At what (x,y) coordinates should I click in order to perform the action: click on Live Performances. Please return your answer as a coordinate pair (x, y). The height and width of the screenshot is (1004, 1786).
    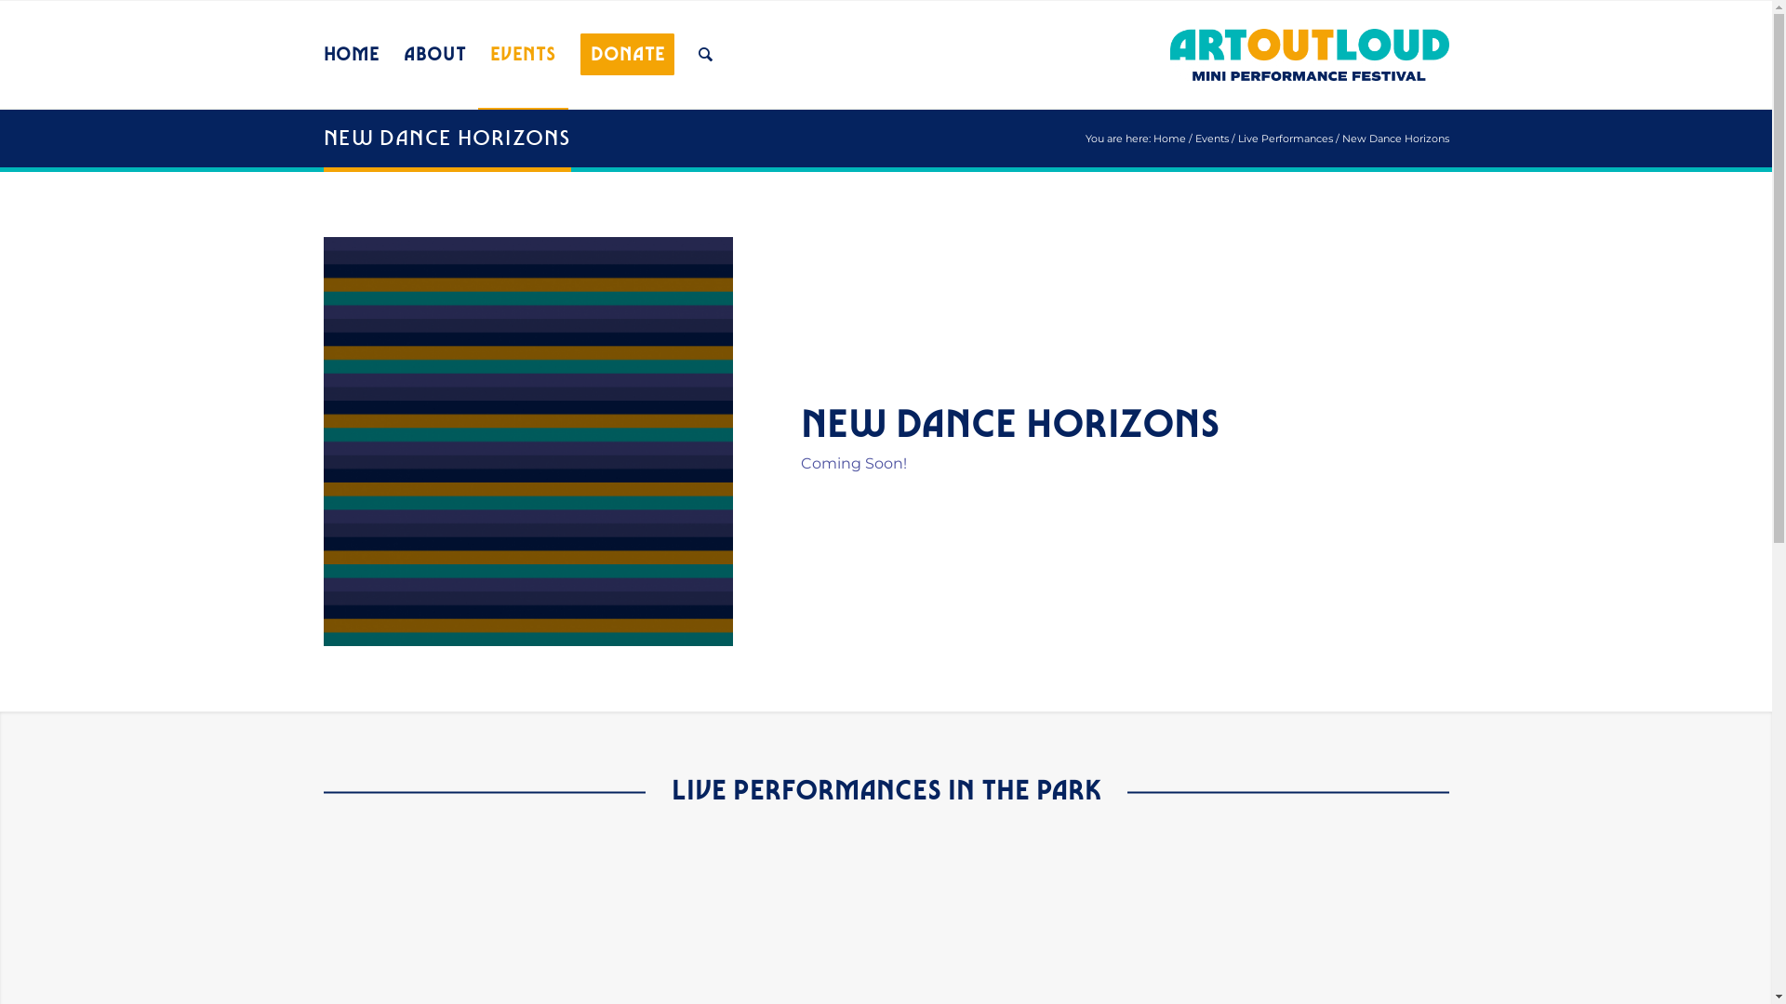
    Looking at the image, I should click on (1285, 138).